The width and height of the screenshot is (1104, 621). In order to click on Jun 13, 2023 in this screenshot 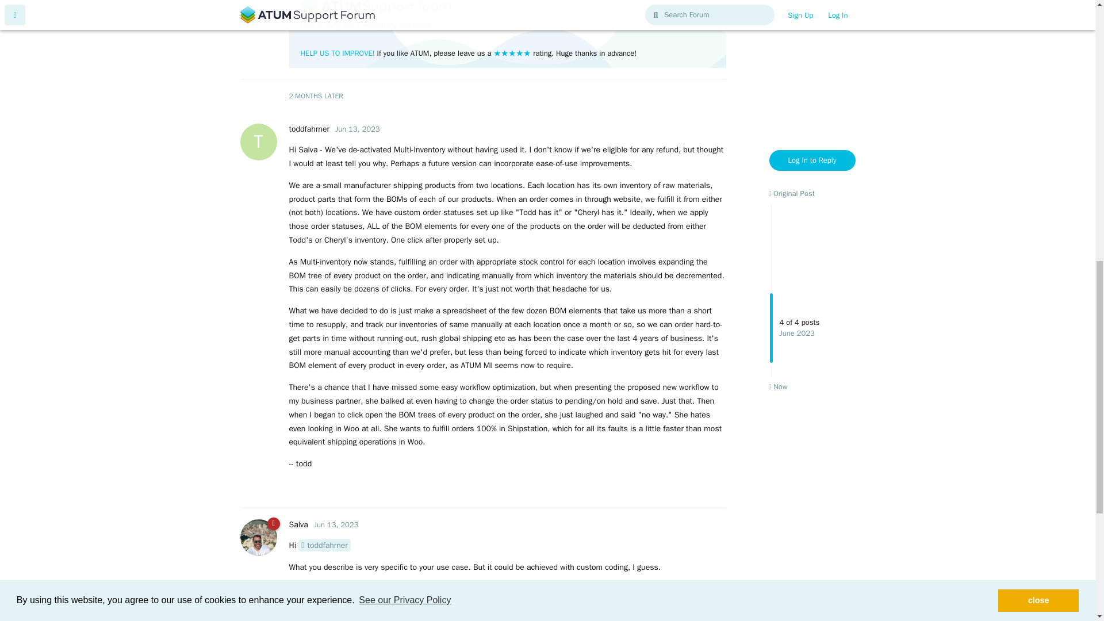, I will do `click(308, 129)`.